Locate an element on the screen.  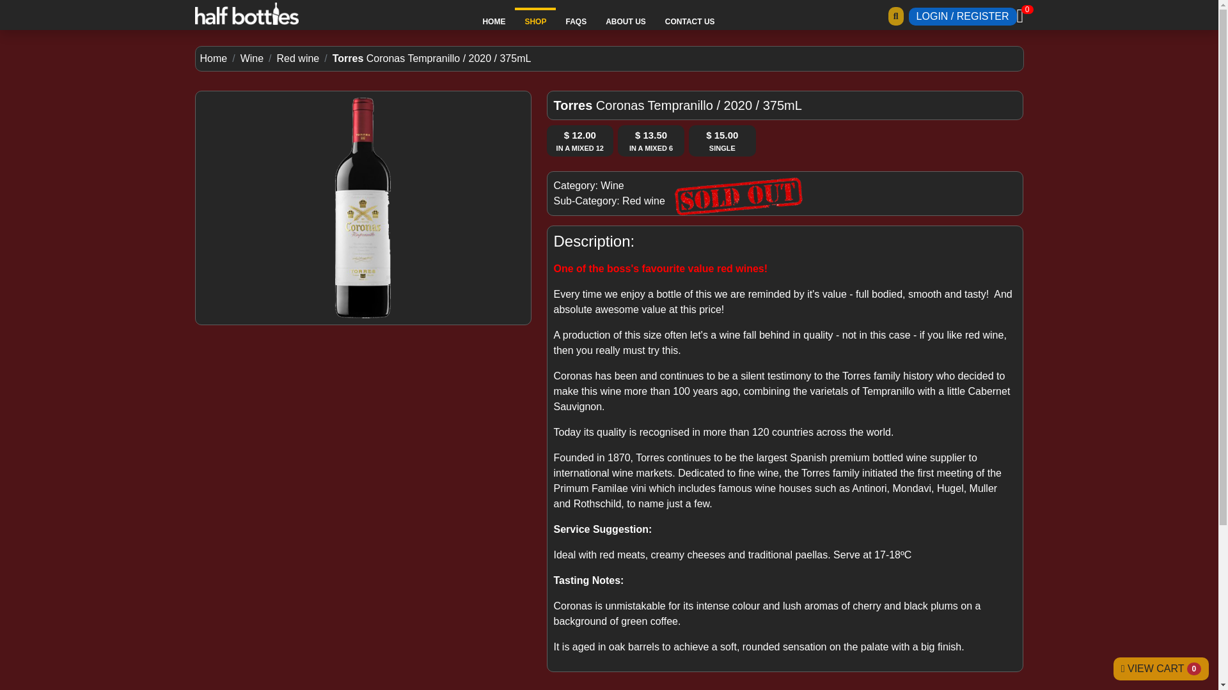
HOME is located at coordinates (494, 22).